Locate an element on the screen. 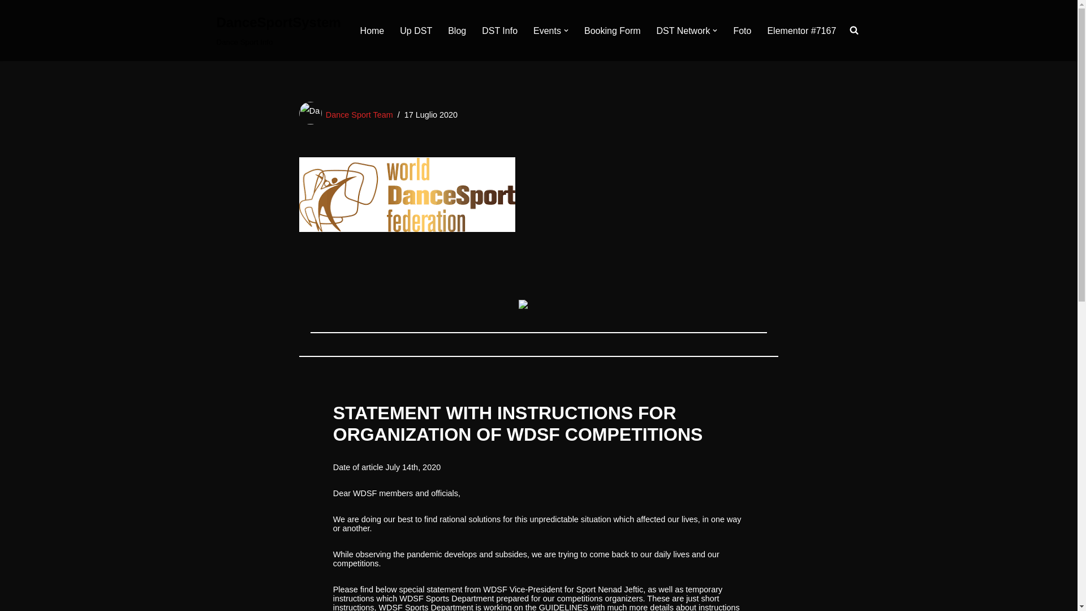 Image resolution: width=1086 pixels, height=611 pixels. Foto is located at coordinates (742, 31).